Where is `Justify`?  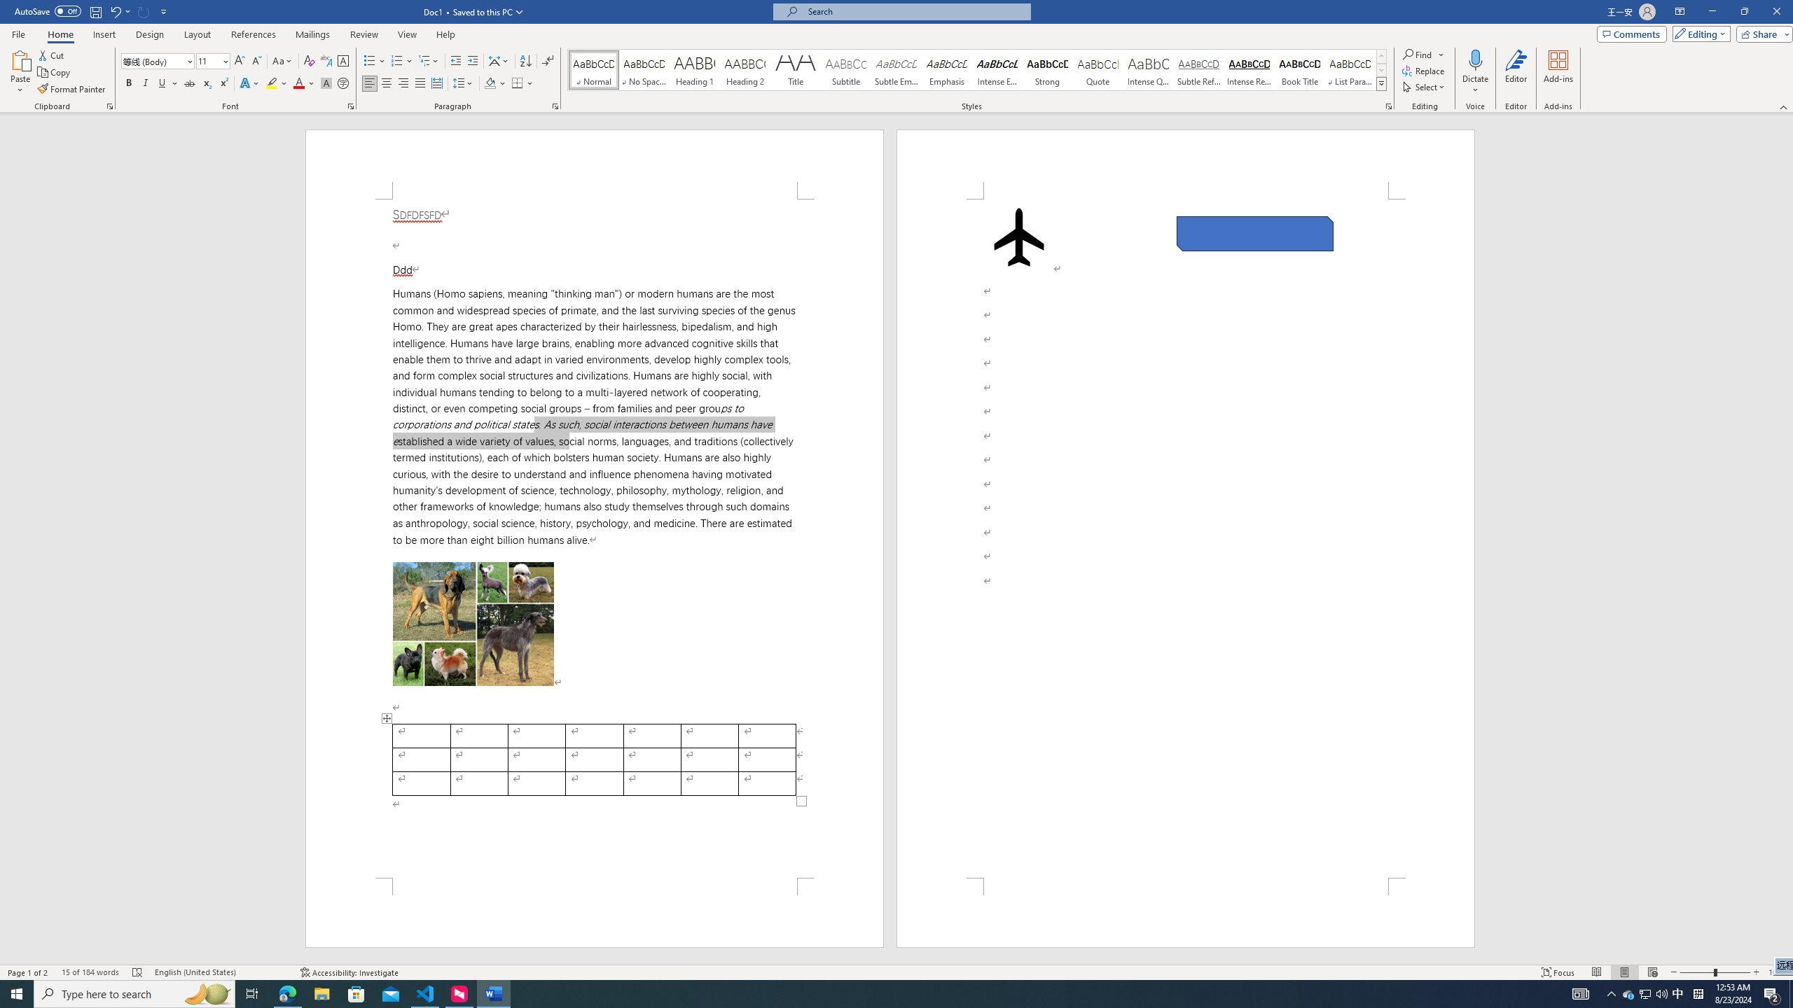 Justify is located at coordinates (420, 84).